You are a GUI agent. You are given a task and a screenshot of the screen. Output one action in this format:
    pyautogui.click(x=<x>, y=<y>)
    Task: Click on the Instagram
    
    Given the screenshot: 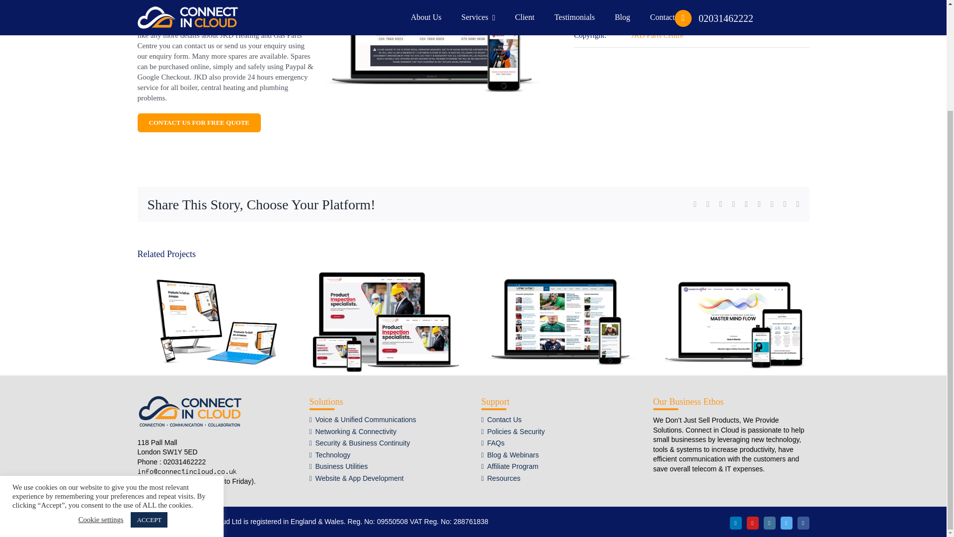 What is the action you would take?
    pyautogui.click(x=769, y=523)
    